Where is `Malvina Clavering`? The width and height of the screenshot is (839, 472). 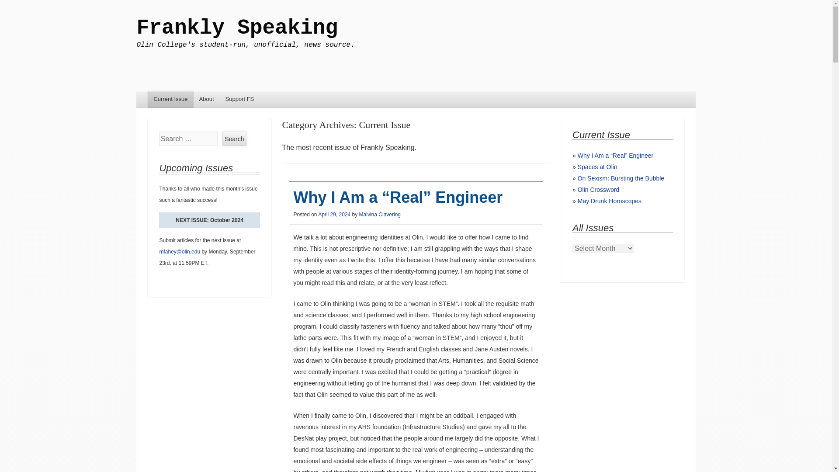 Malvina Clavering is located at coordinates (380, 214).